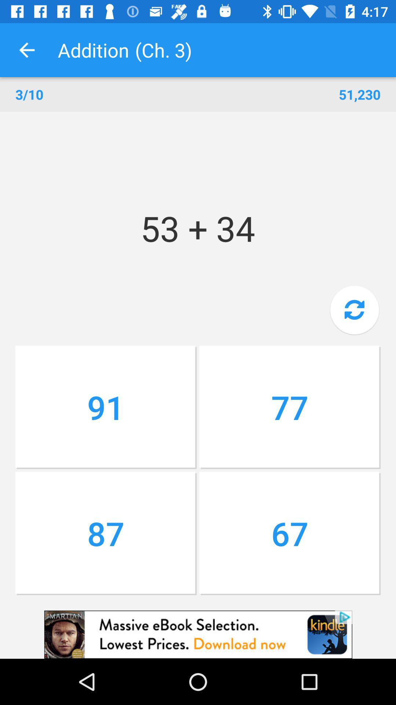 The width and height of the screenshot is (396, 705). Describe the element at coordinates (198, 634) in the screenshot. I see `opens the advertisement` at that location.